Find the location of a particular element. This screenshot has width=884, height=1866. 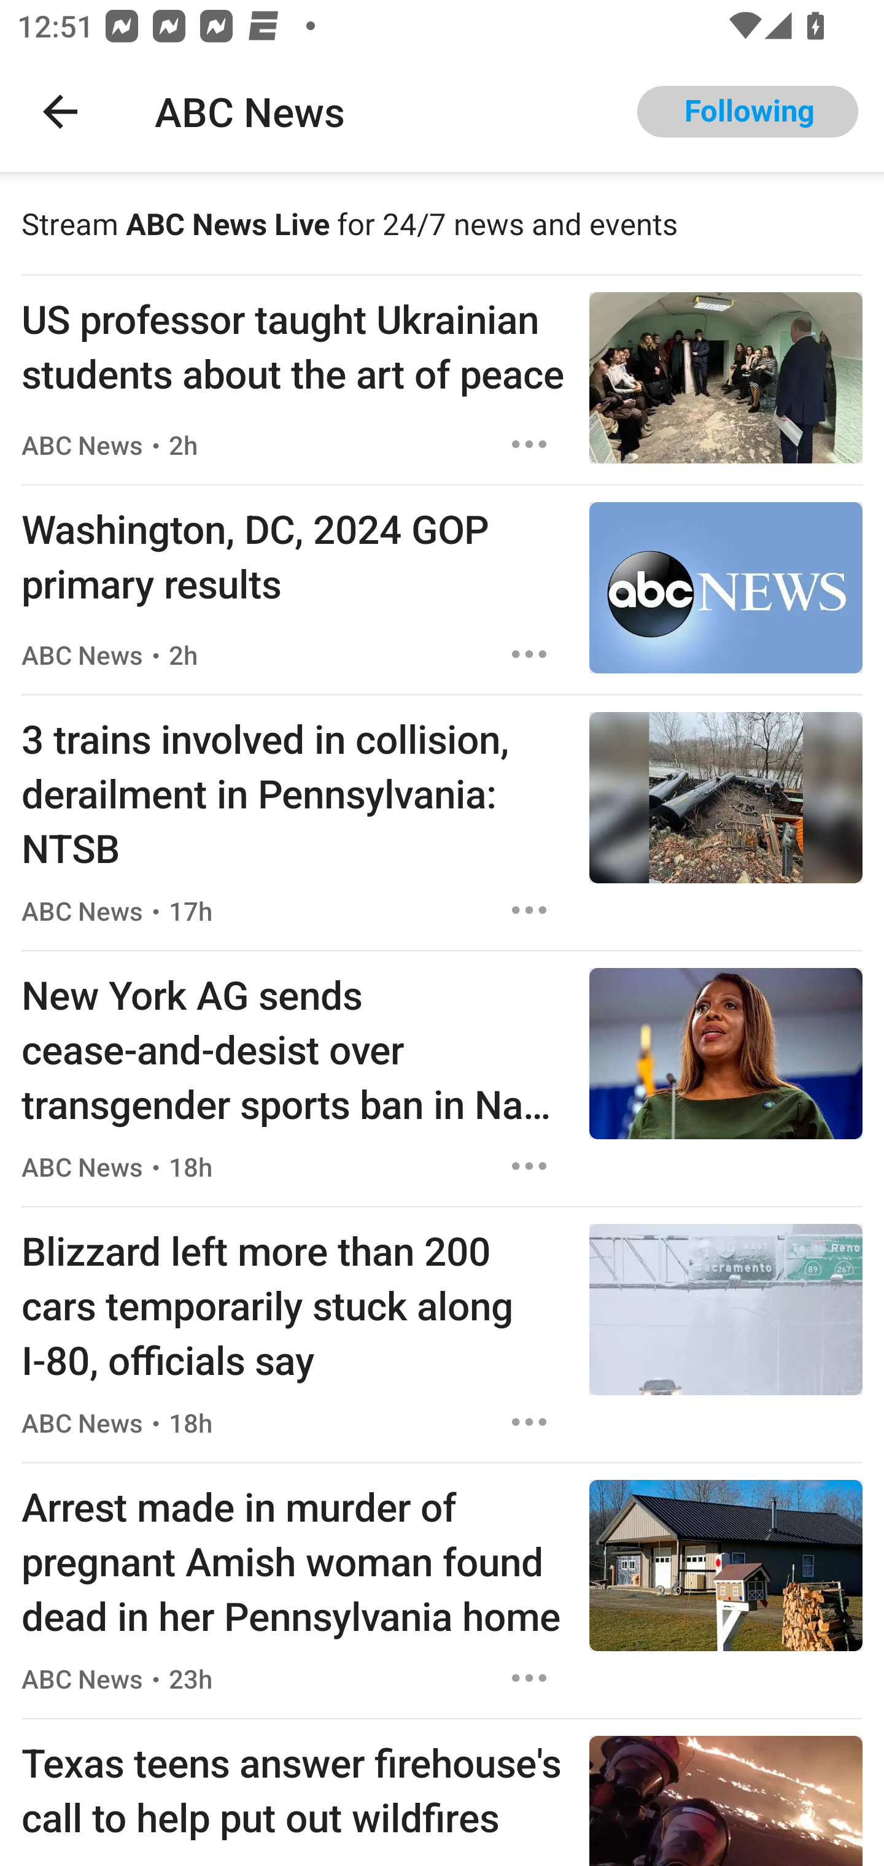

Options is located at coordinates (529, 654).